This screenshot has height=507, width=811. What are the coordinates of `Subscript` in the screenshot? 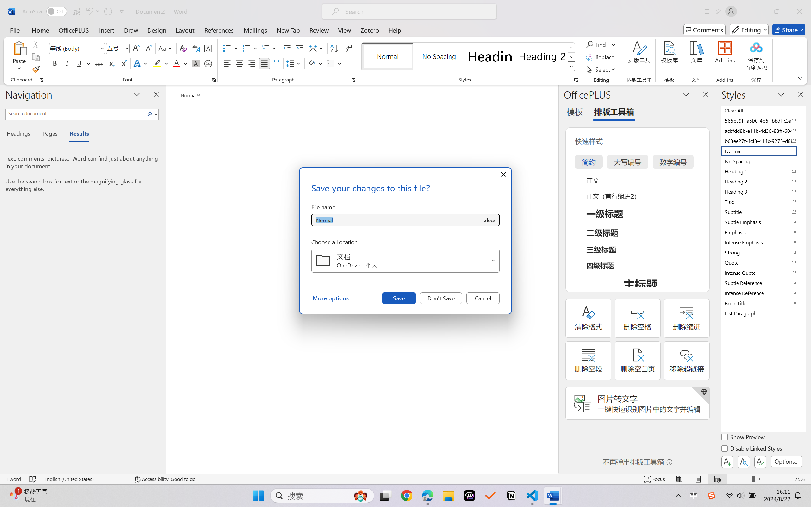 It's located at (111, 63).